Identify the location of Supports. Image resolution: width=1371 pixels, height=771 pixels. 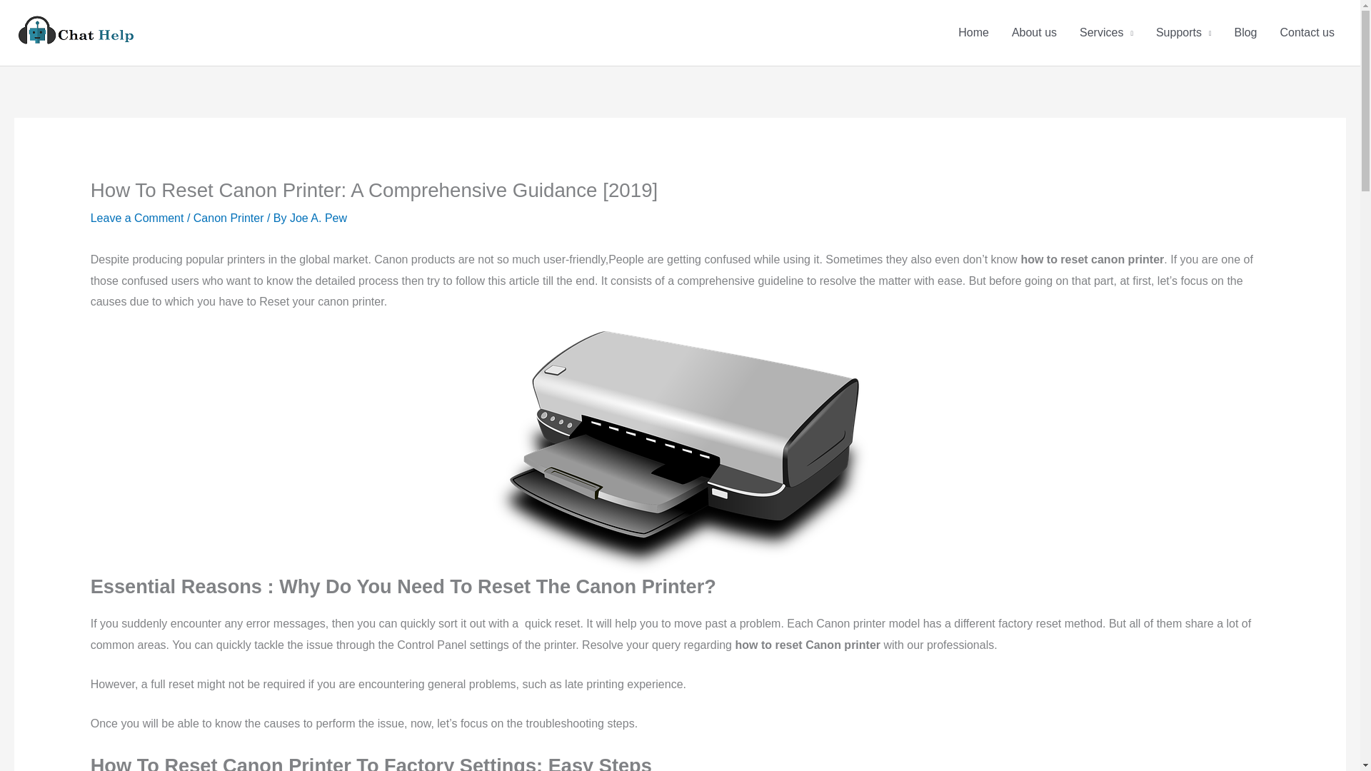
(1184, 33).